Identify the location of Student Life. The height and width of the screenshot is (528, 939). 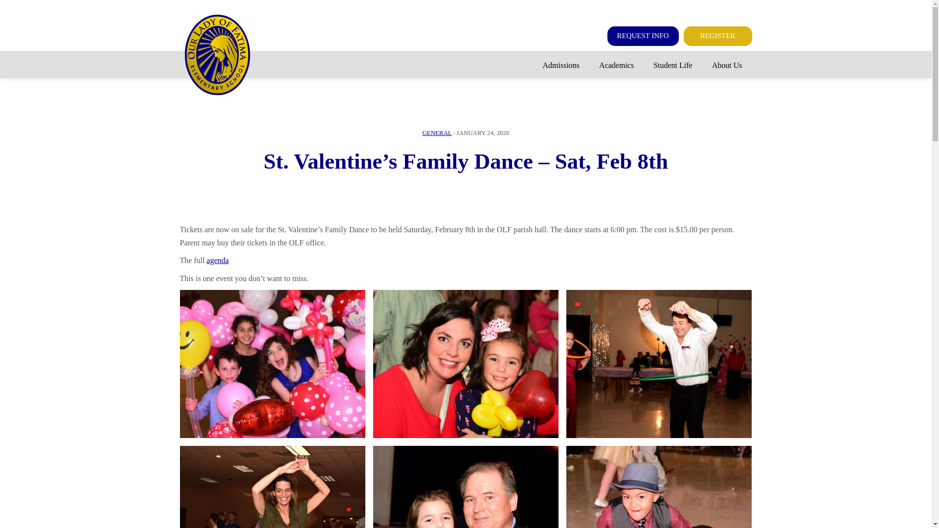
(673, 66).